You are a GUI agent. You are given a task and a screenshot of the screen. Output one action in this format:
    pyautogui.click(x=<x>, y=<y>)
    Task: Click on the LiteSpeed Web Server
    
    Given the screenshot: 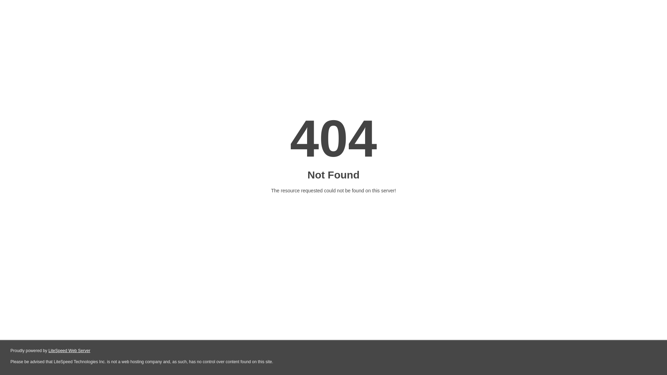 What is the action you would take?
    pyautogui.click(x=69, y=351)
    